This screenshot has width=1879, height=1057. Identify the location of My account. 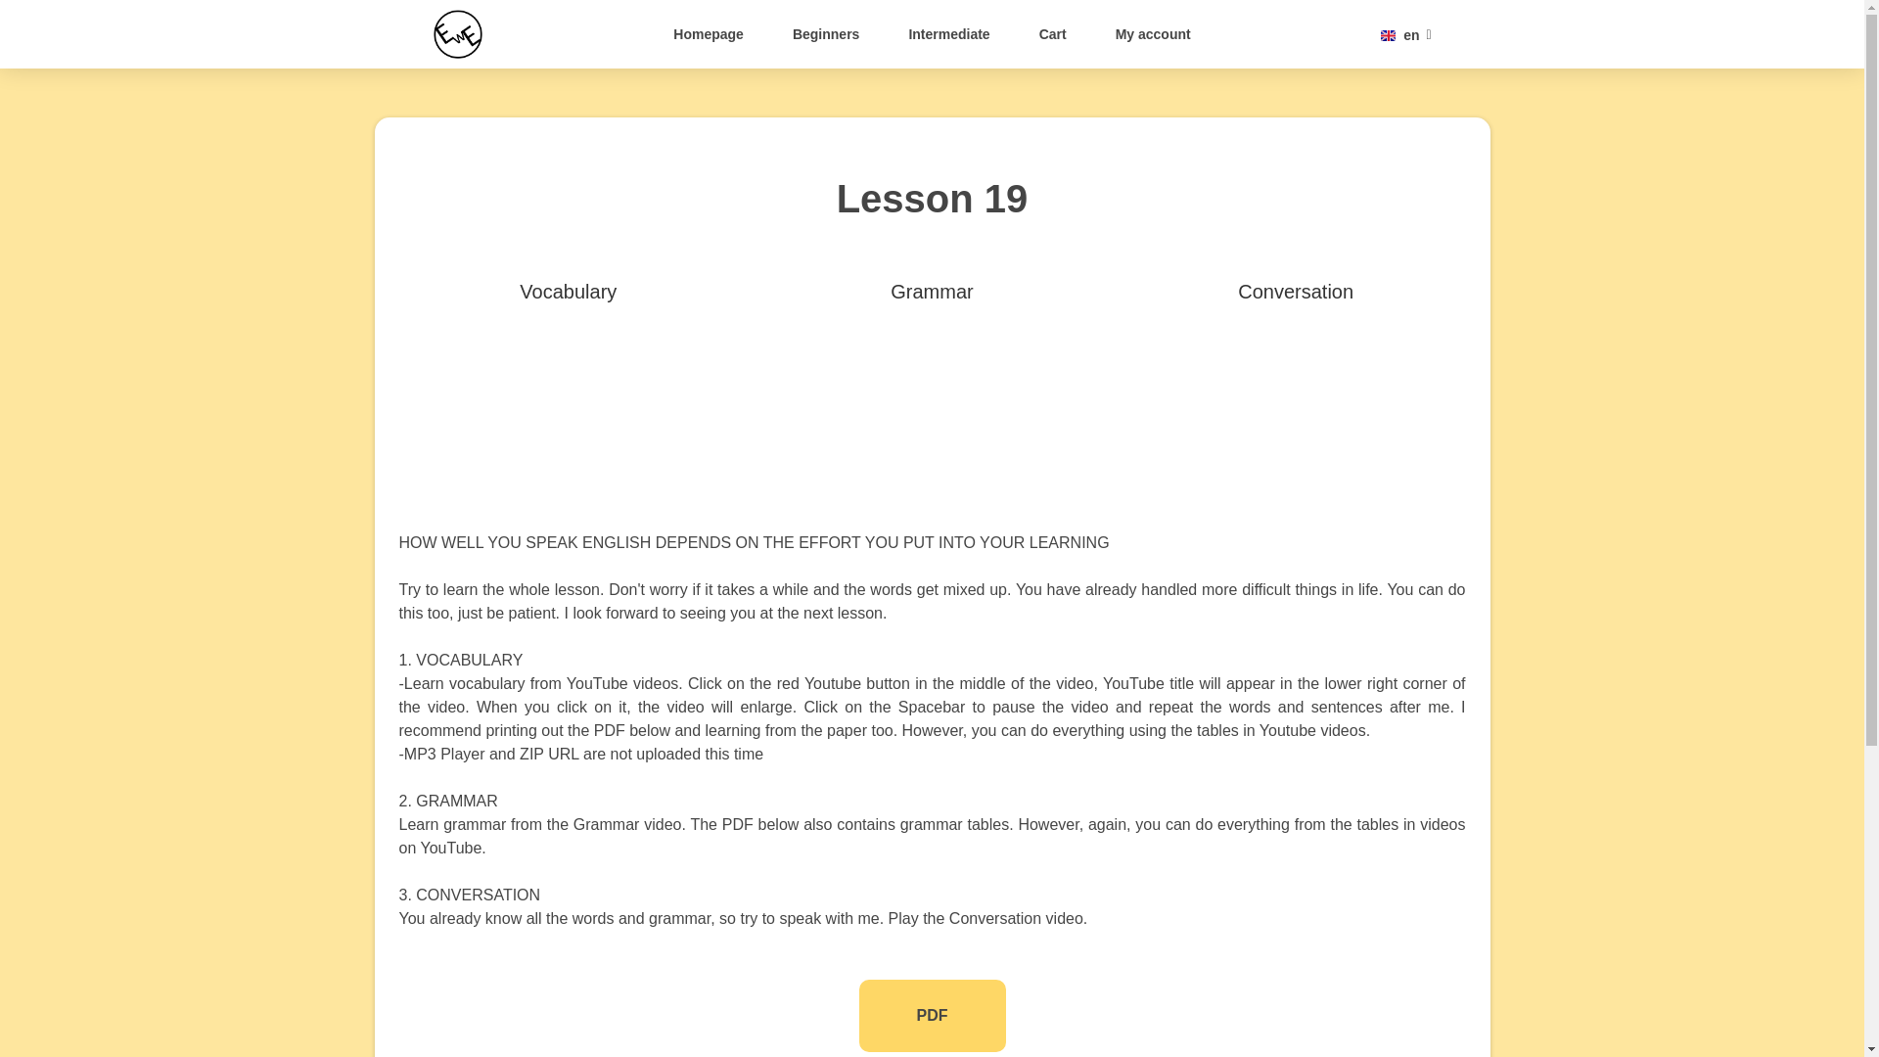
(1153, 33).